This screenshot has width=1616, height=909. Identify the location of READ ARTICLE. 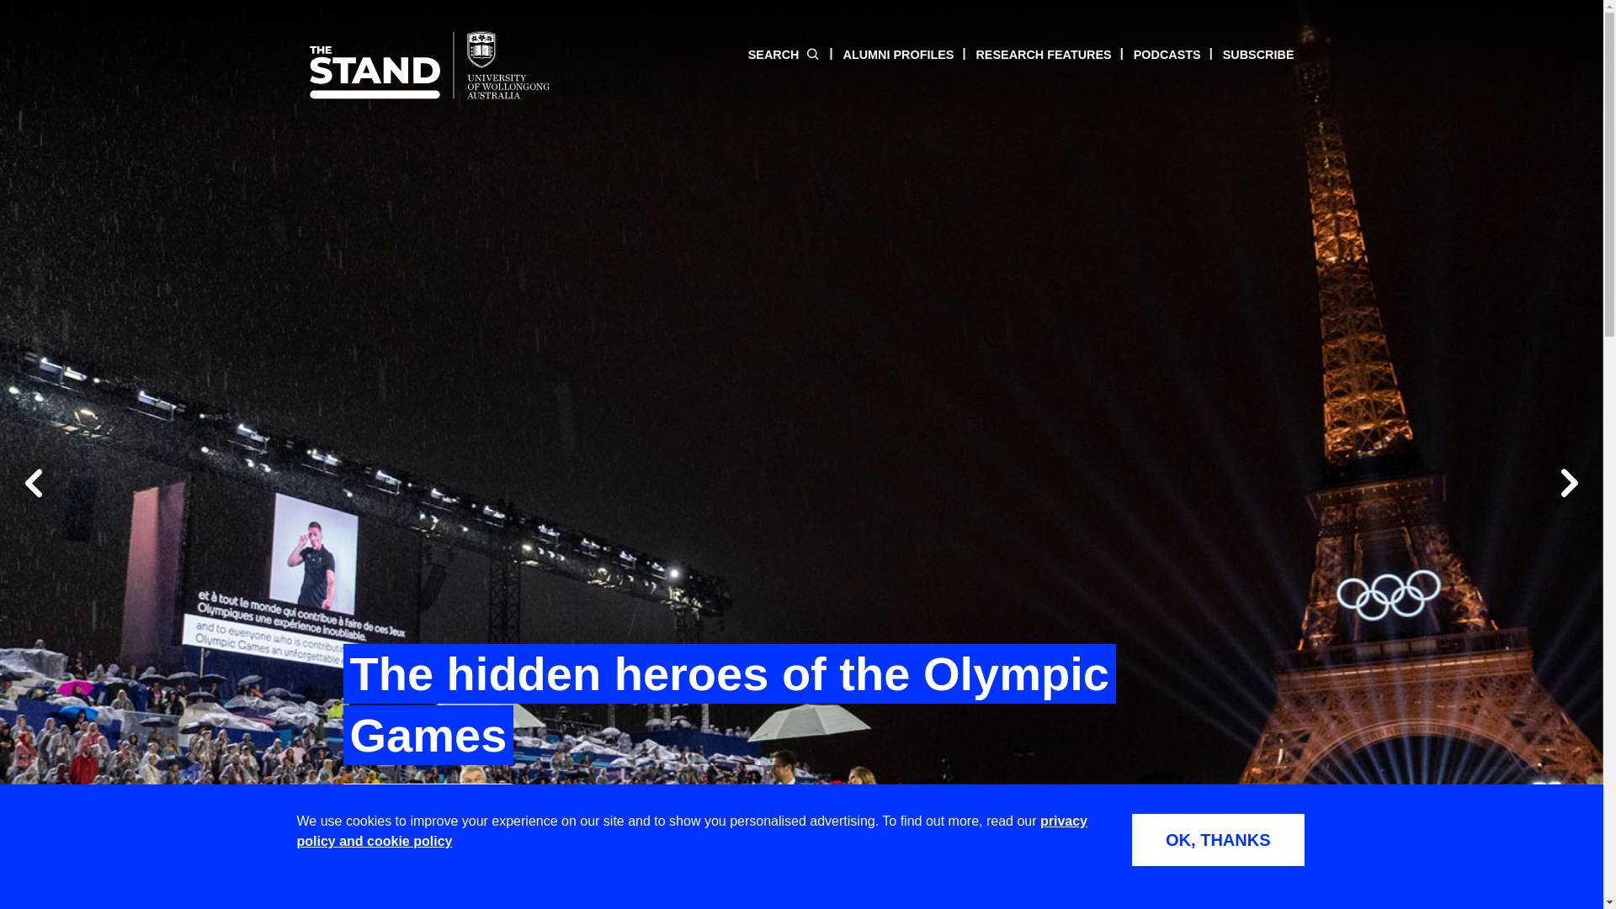
(428, 804).